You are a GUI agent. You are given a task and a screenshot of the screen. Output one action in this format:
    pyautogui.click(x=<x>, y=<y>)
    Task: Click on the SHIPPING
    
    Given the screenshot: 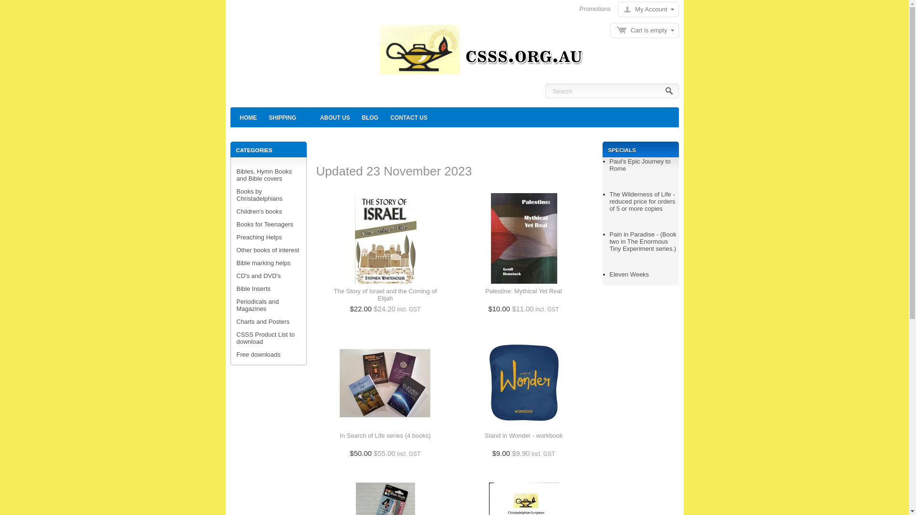 What is the action you would take?
    pyautogui.click(x=282, y=117)
    